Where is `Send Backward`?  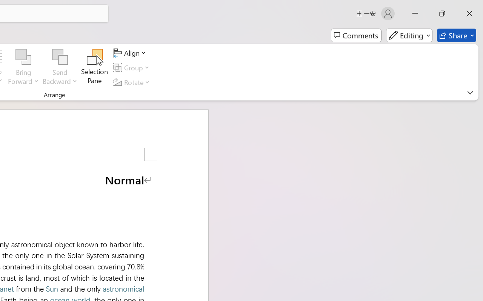
Send Backward is located at coordinates (60, 57).